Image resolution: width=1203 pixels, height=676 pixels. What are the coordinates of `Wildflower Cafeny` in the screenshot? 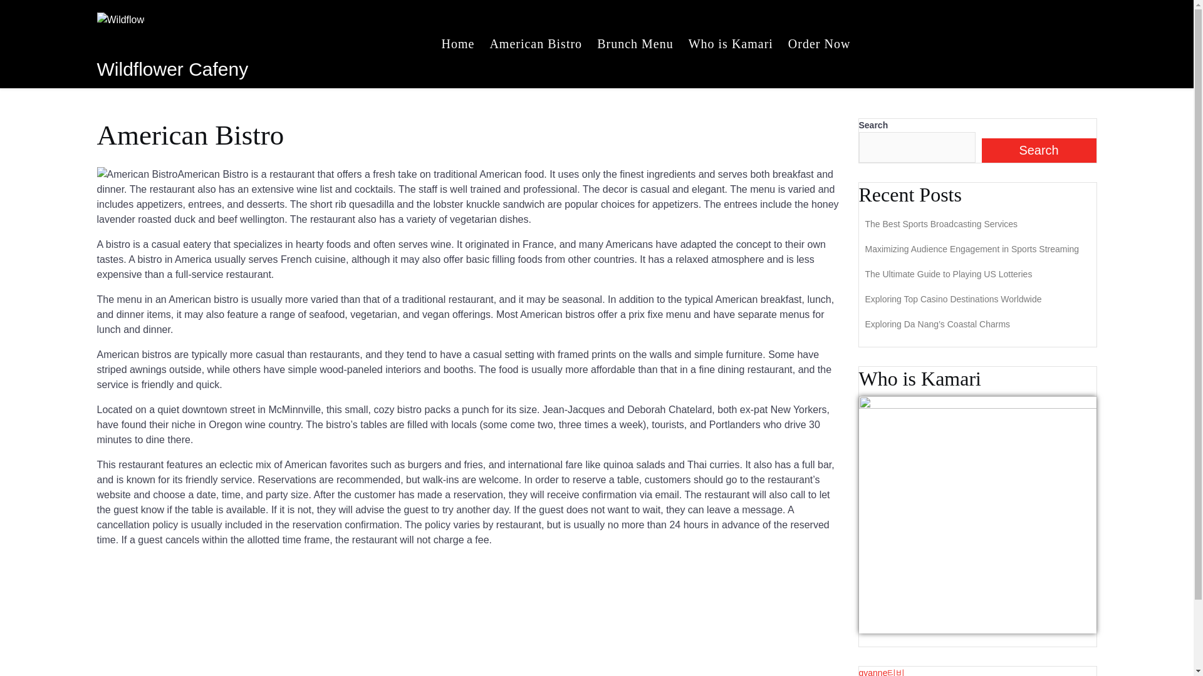 It's located at (172, 69).